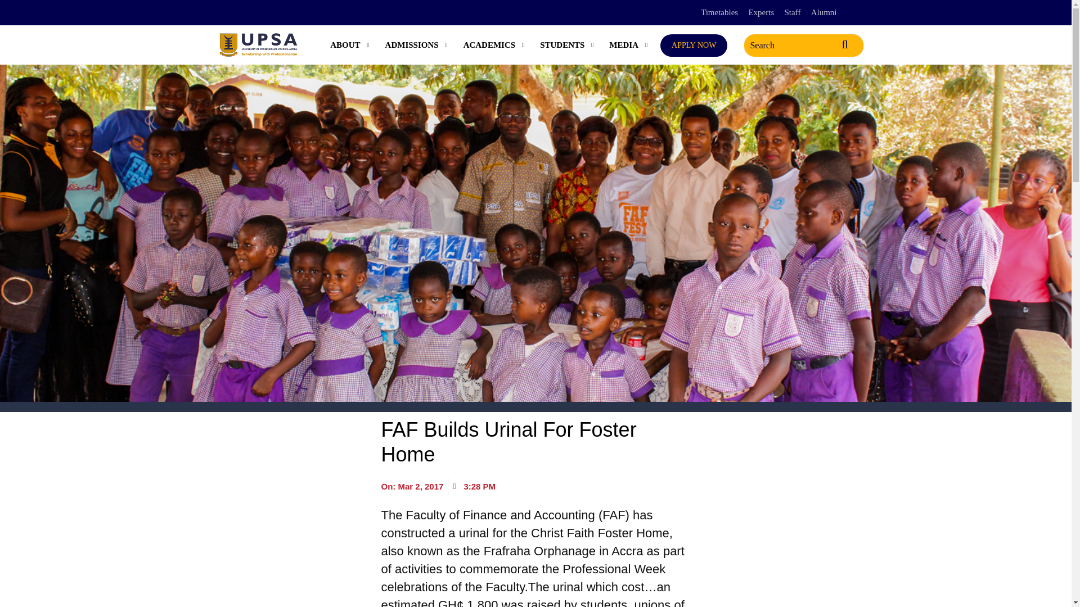 The width and height of the screenshot is (1080, 607). I want to click on Staff, so click(793, 12).